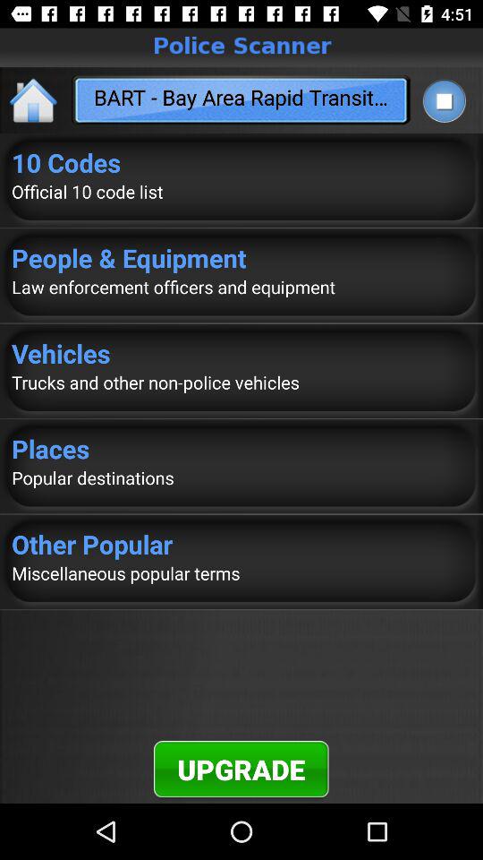  I want to click on select app to the left of the bart bay area app, so click(34, 100).